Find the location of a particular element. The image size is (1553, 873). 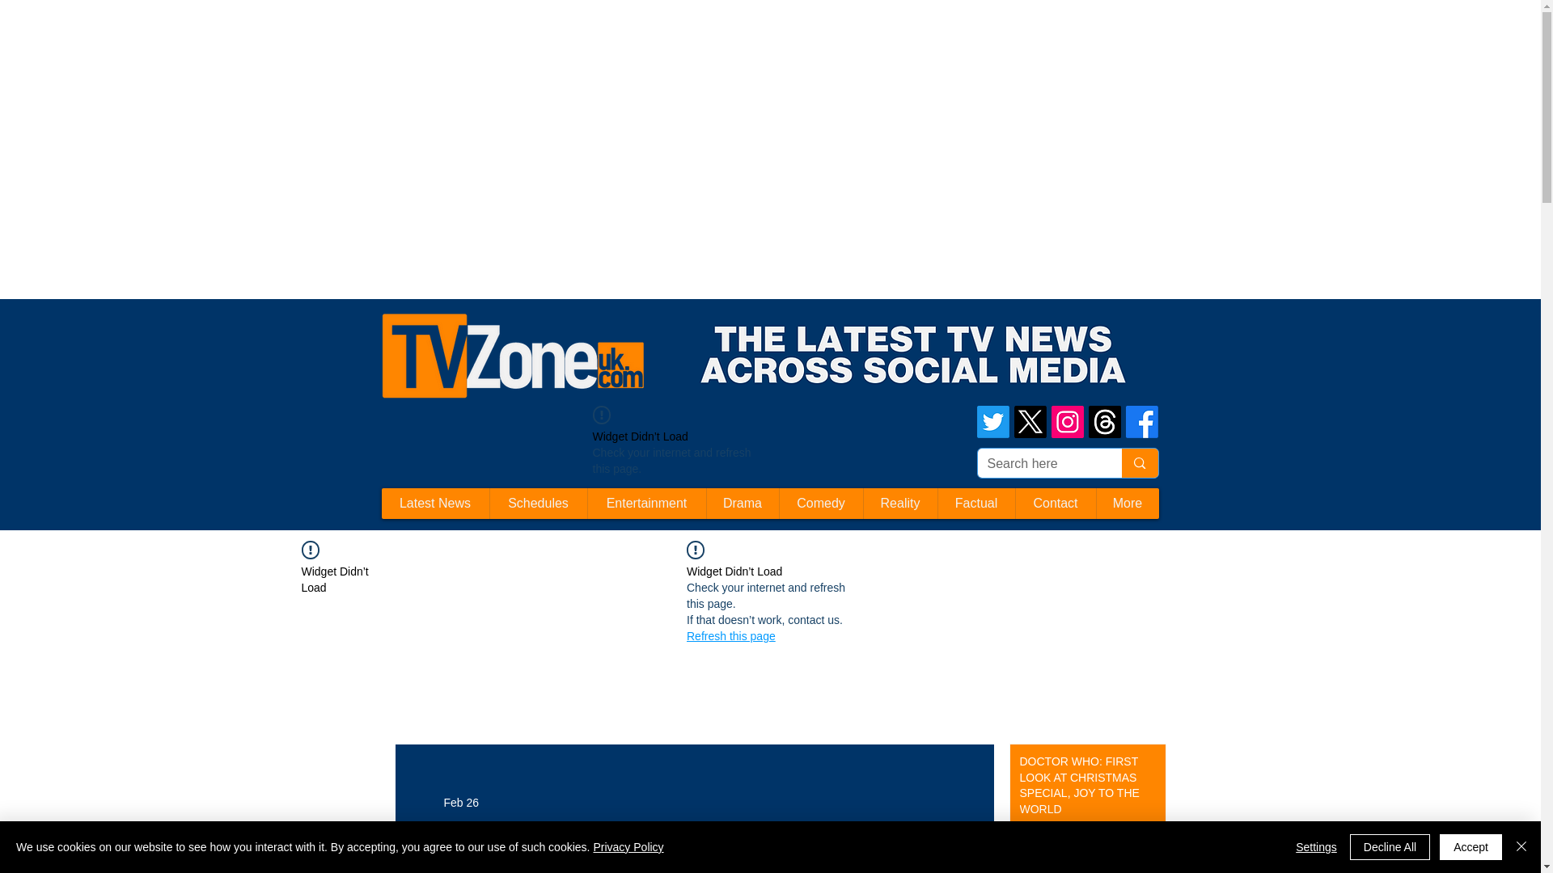

Refresh this page is located at coordinates (730, 635).